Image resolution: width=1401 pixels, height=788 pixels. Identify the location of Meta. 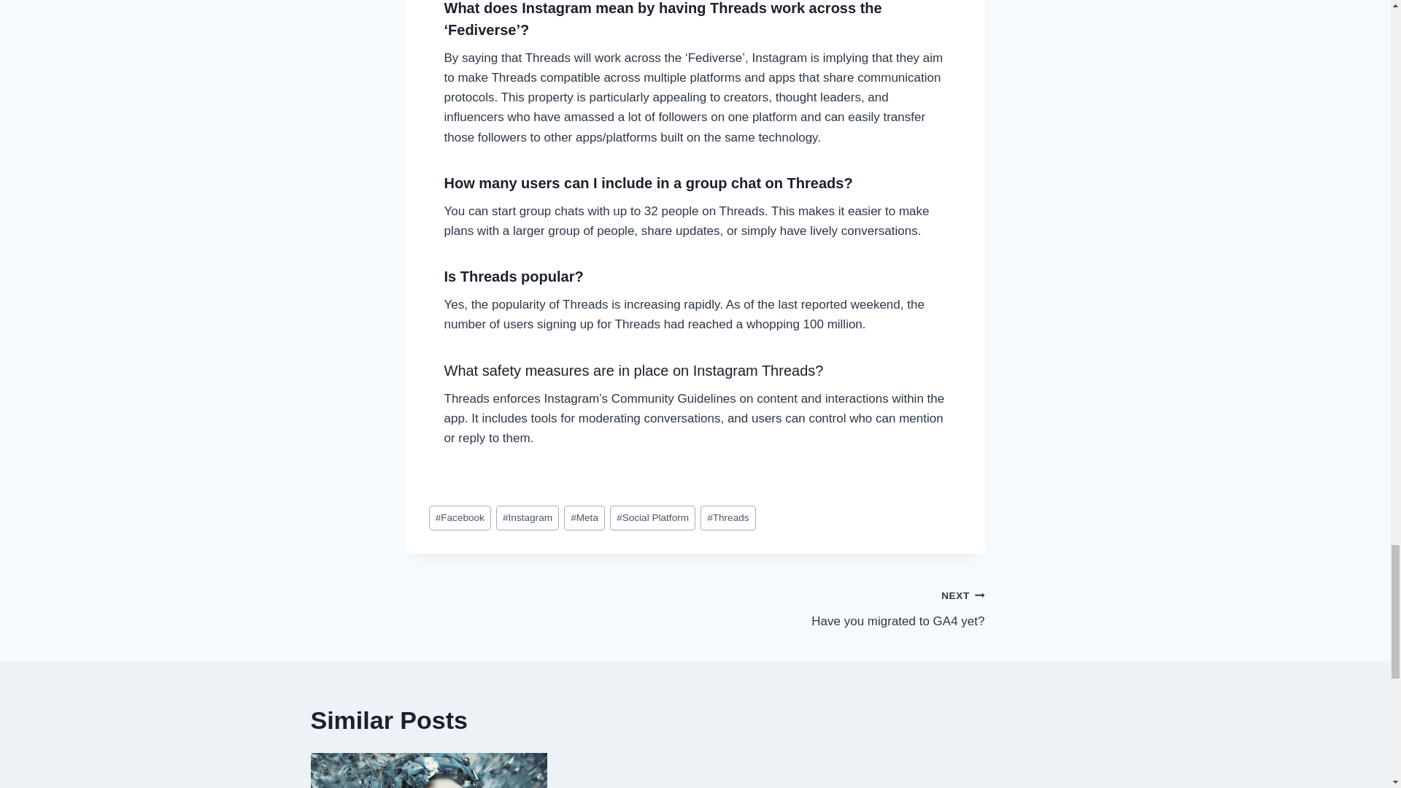
(584, 518).